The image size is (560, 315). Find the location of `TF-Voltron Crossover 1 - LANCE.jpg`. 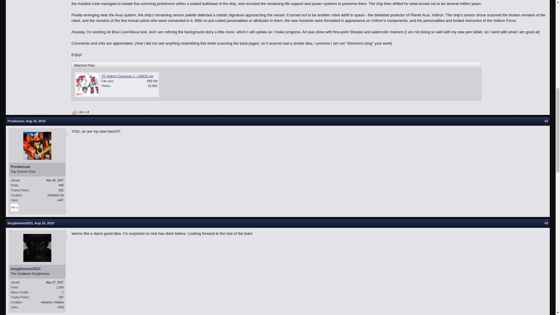

TF-Voltron Crossover 1 - LANCE.jpg is located at coordinates (118, 86).